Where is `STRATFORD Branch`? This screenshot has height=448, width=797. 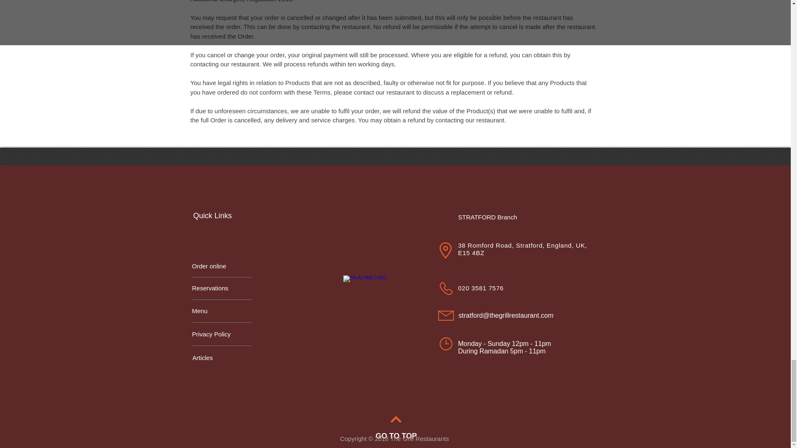 STRATFORD Branch is located at coordinates (491, 217).